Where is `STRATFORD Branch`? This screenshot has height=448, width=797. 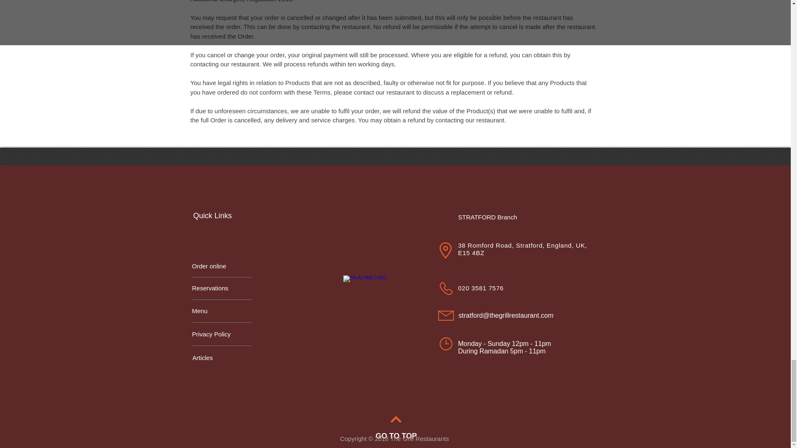 STRATFORD Branch is located at coordinates (491, 217).